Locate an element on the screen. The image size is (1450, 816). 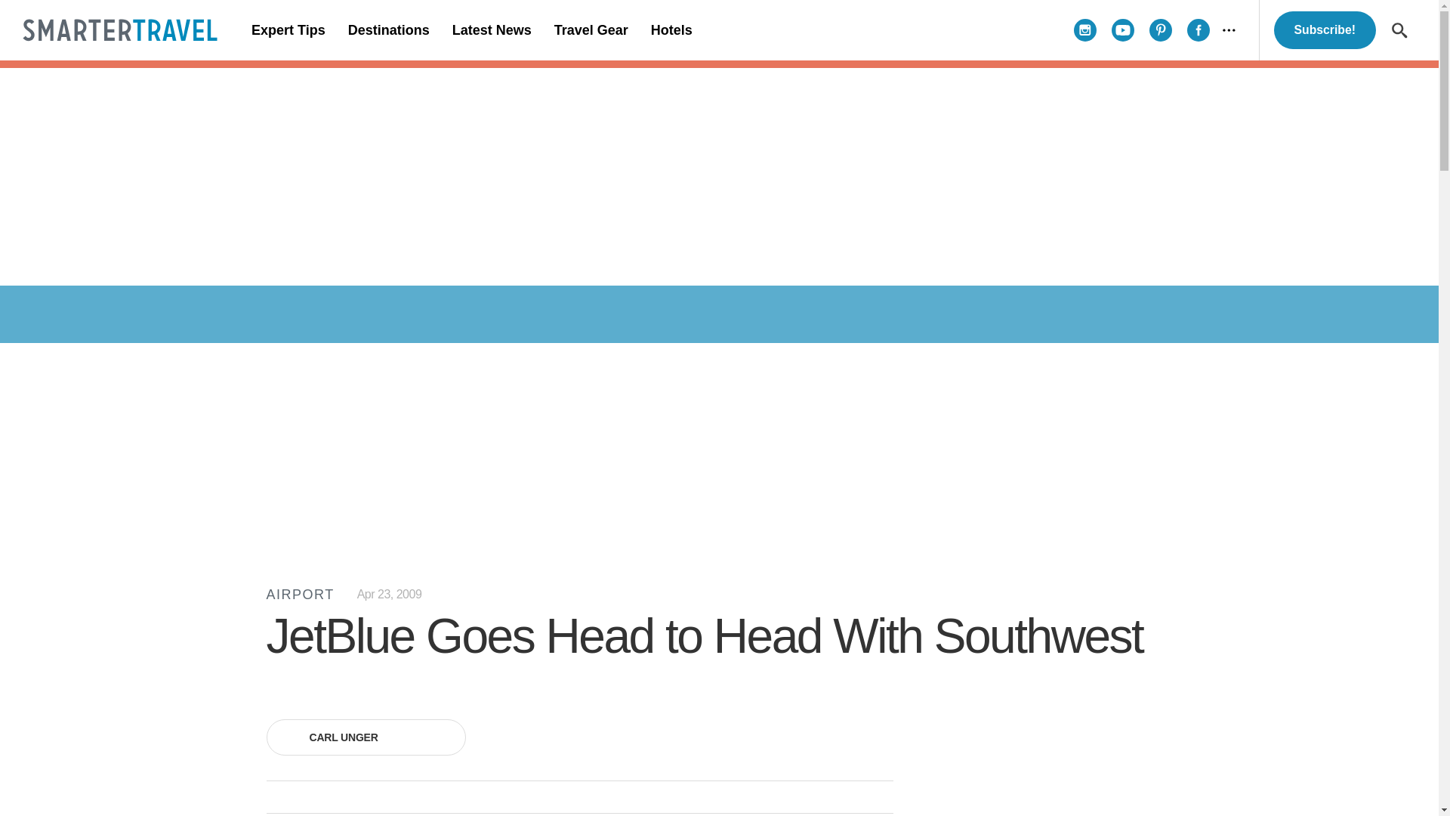
Expert Tips is located at coordinates (288, 30).